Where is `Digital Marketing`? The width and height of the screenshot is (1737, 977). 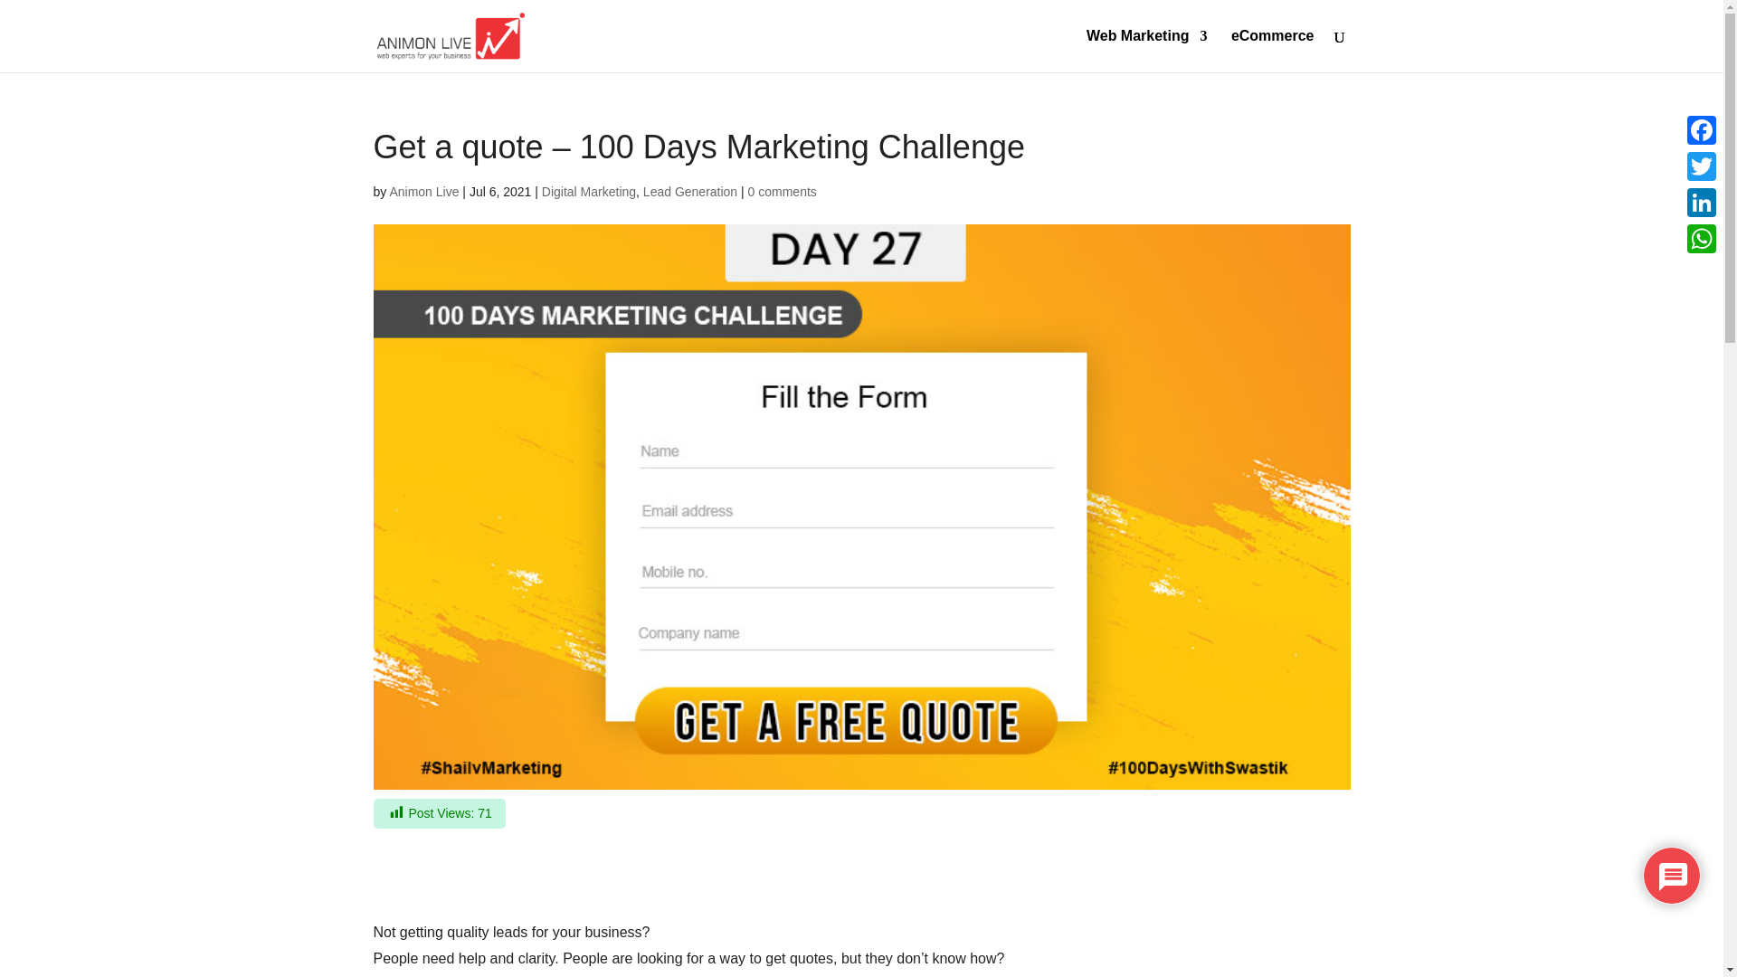
Digital Marketing is located at coordinates (588, 192).